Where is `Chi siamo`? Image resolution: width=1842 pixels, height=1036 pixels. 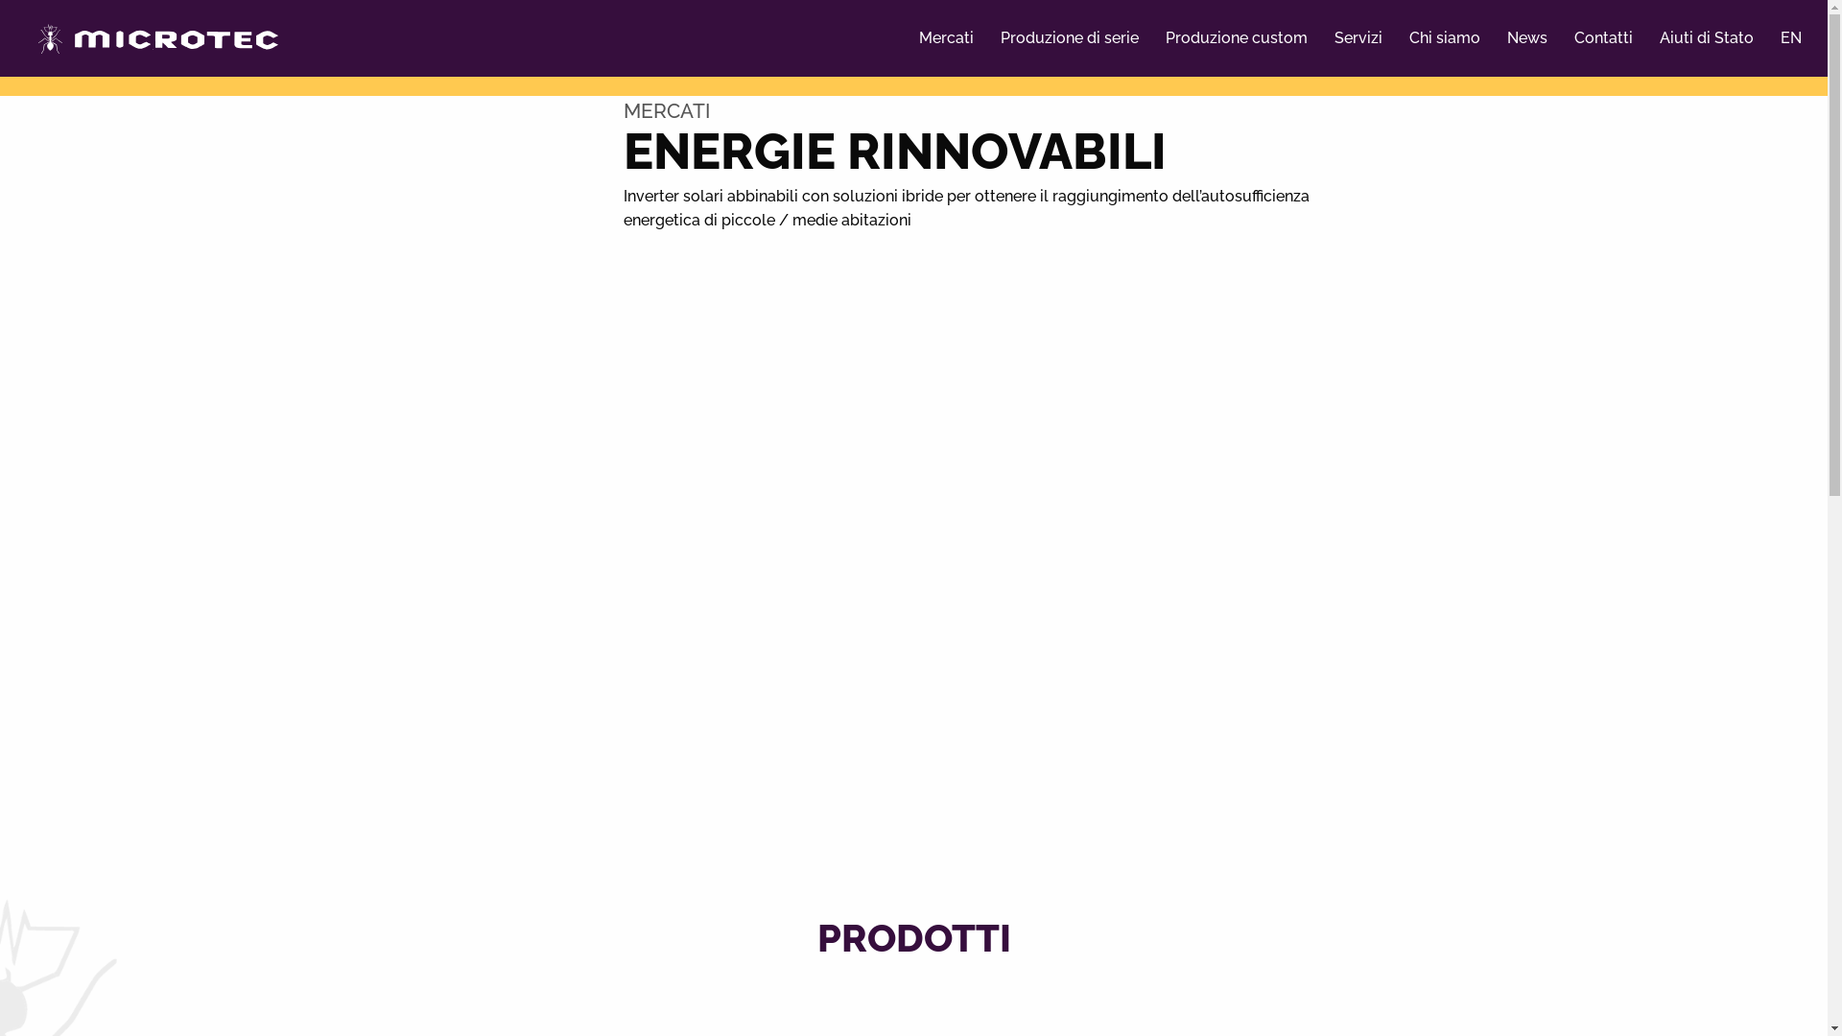 Chi siamo is located at coordinates (1445, 38).